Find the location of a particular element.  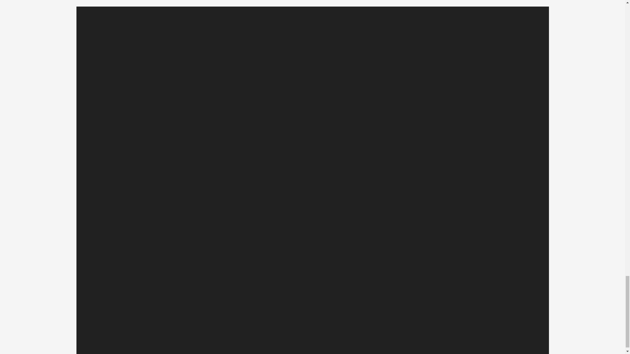

Pataka is located at coordinates (446, 320).